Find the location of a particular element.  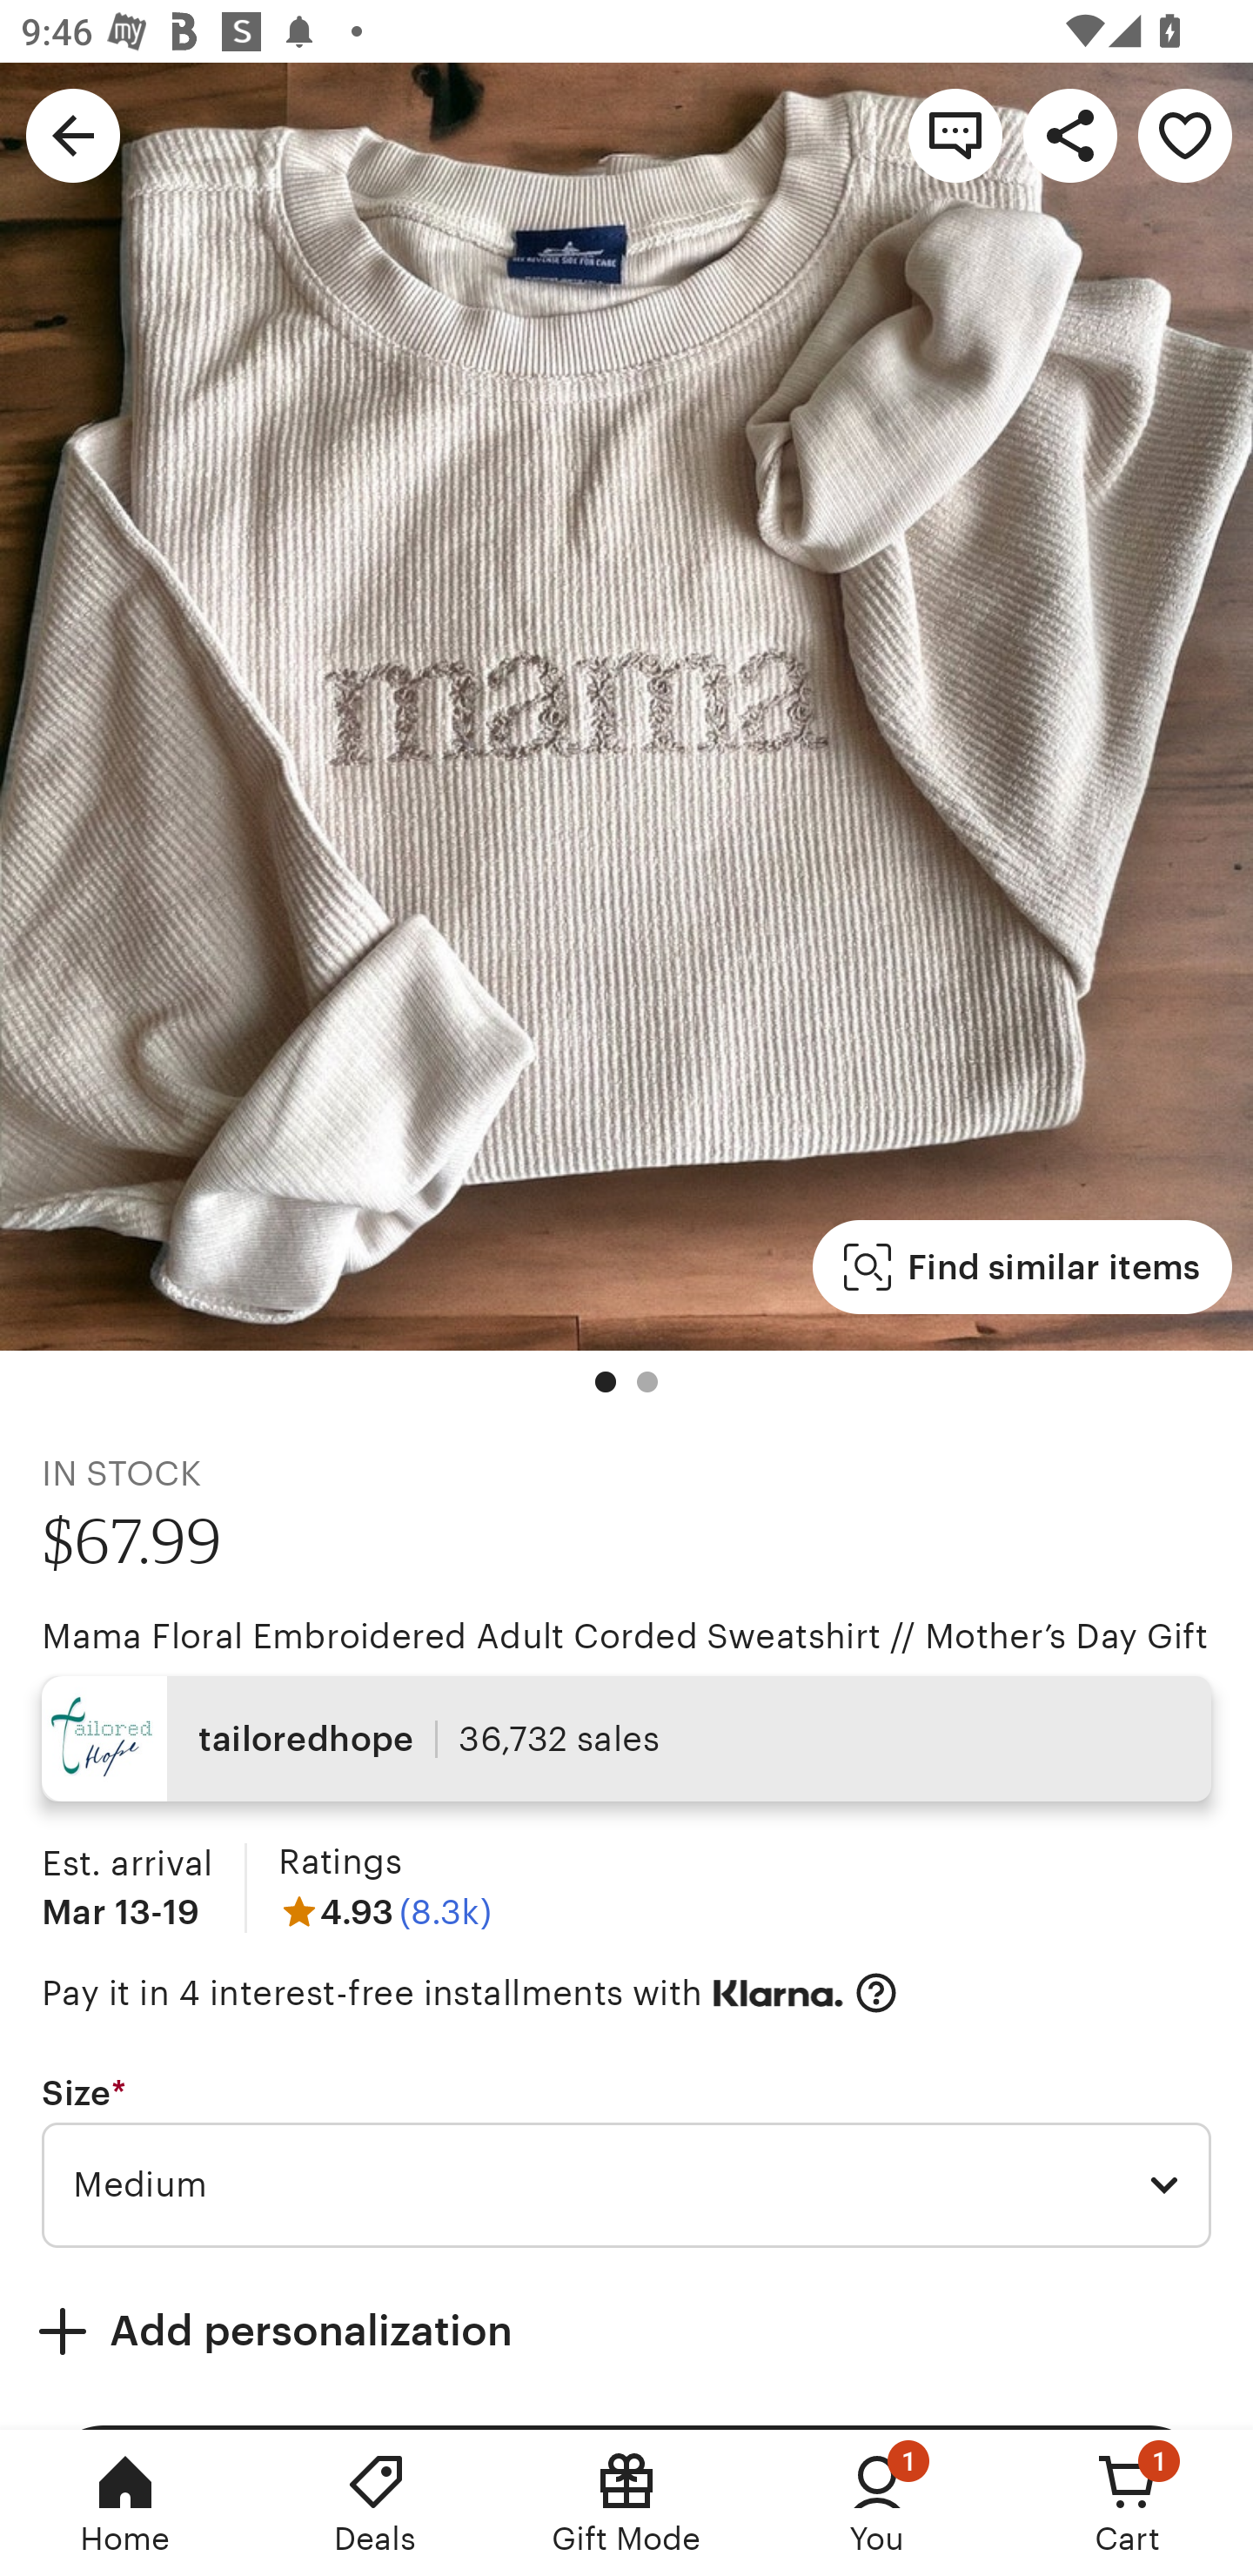

Find similar items is located at coordinates (1022, 1267).